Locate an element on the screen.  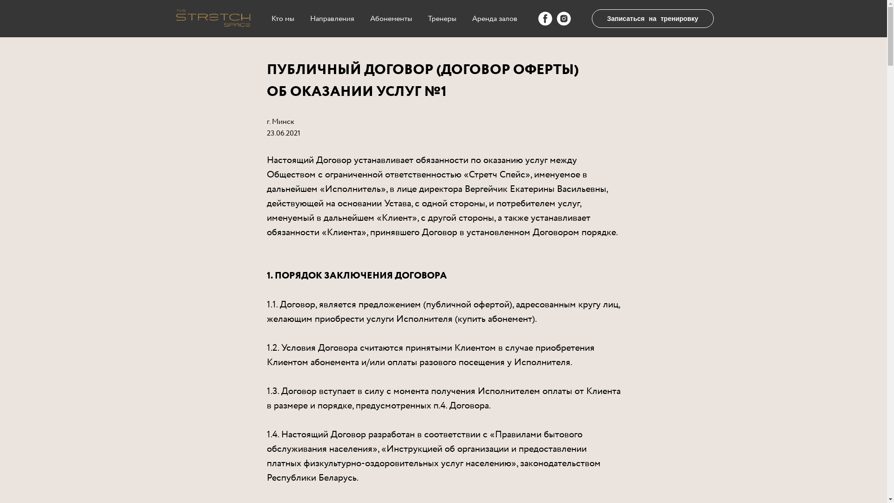
Instagram is located at coordinates (564, 19).